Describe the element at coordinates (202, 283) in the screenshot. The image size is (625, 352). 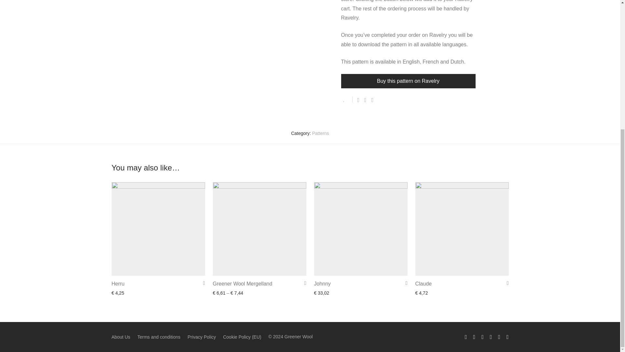
I see `Add to Wishlist` at that location.